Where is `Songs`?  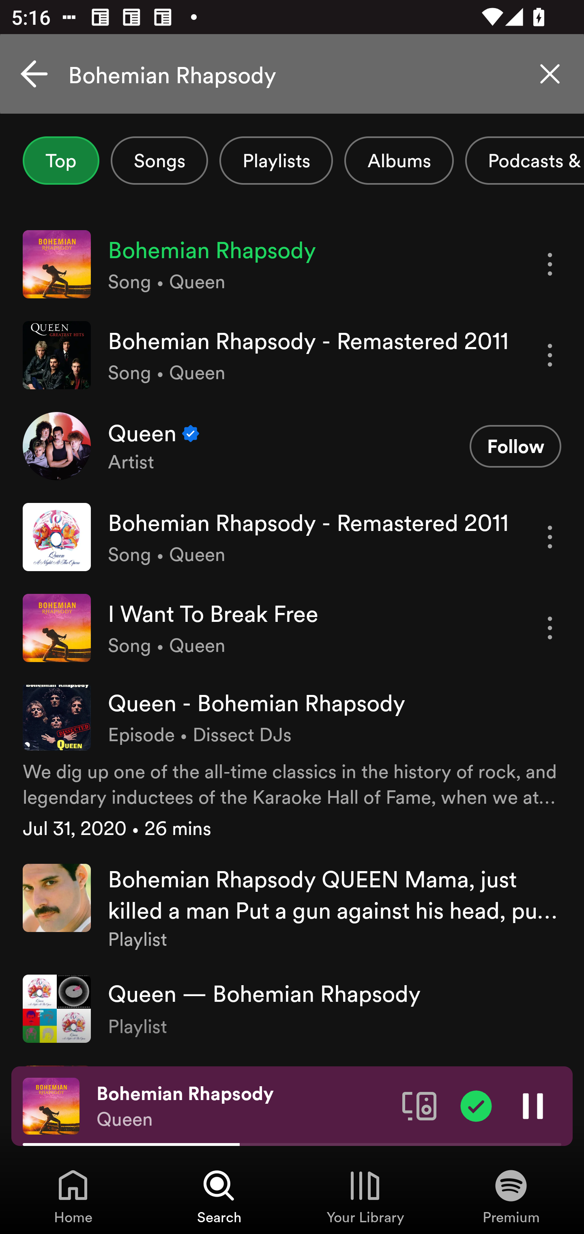
Songs is located at coordinates (159, 160).